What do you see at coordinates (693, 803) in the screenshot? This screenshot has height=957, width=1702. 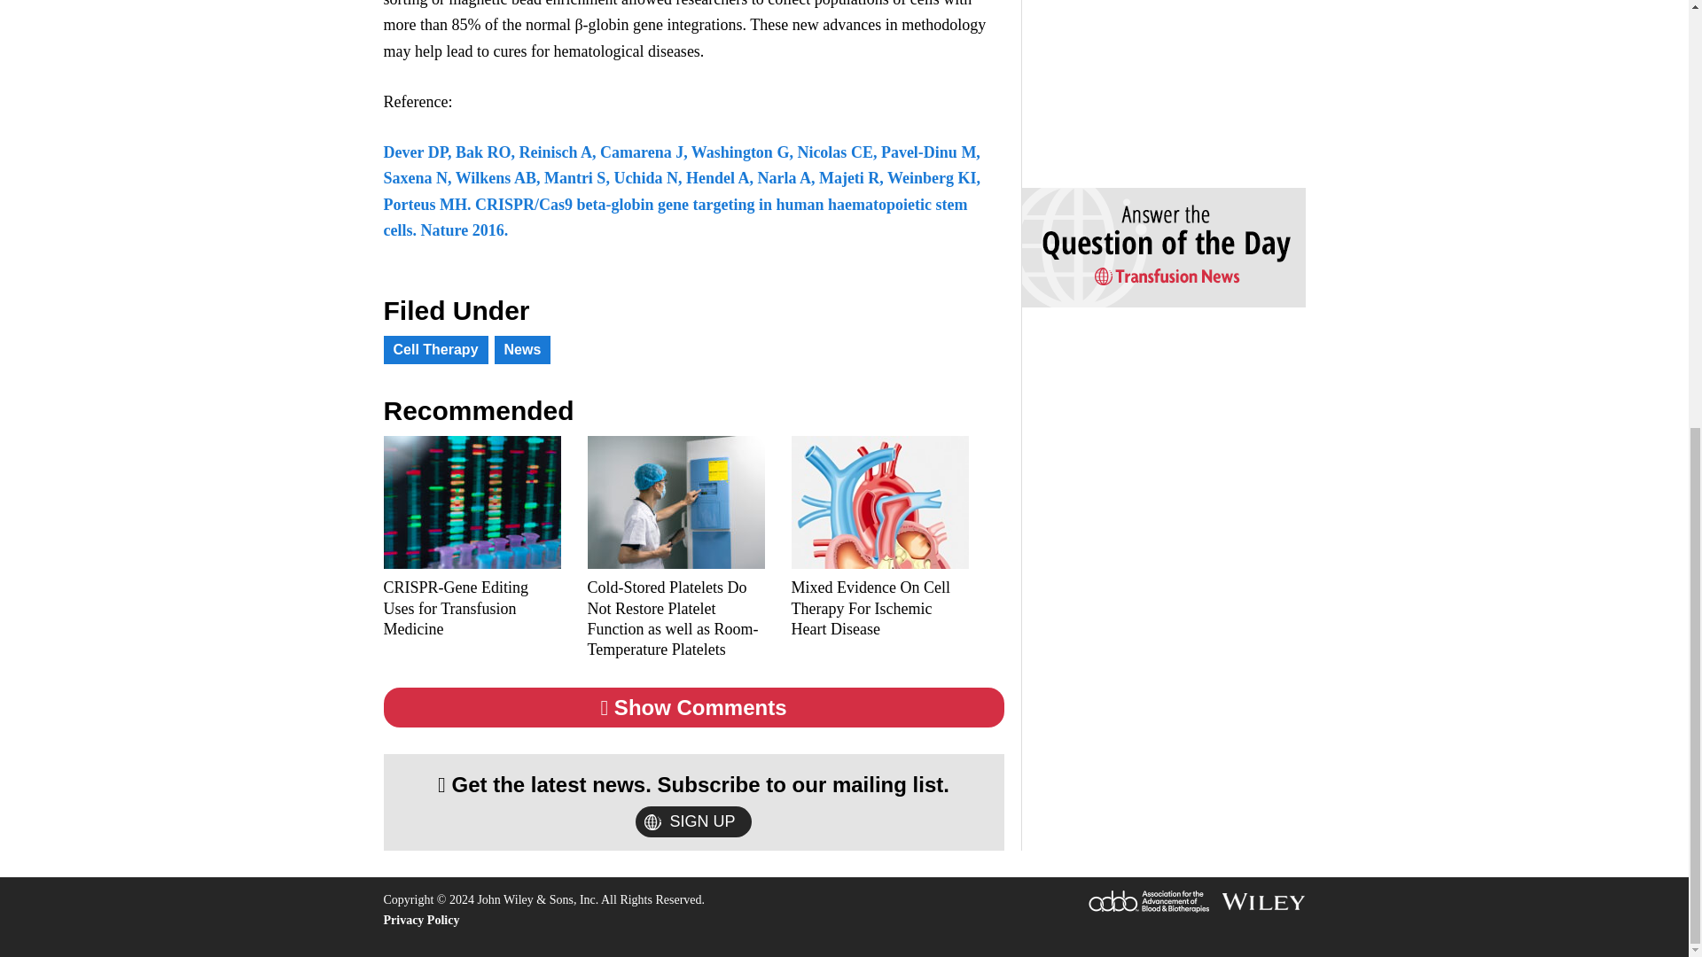 I see `Get the latest news. Subscribe to our mailing list. SIGN UP` at bounding box center [693, 803].